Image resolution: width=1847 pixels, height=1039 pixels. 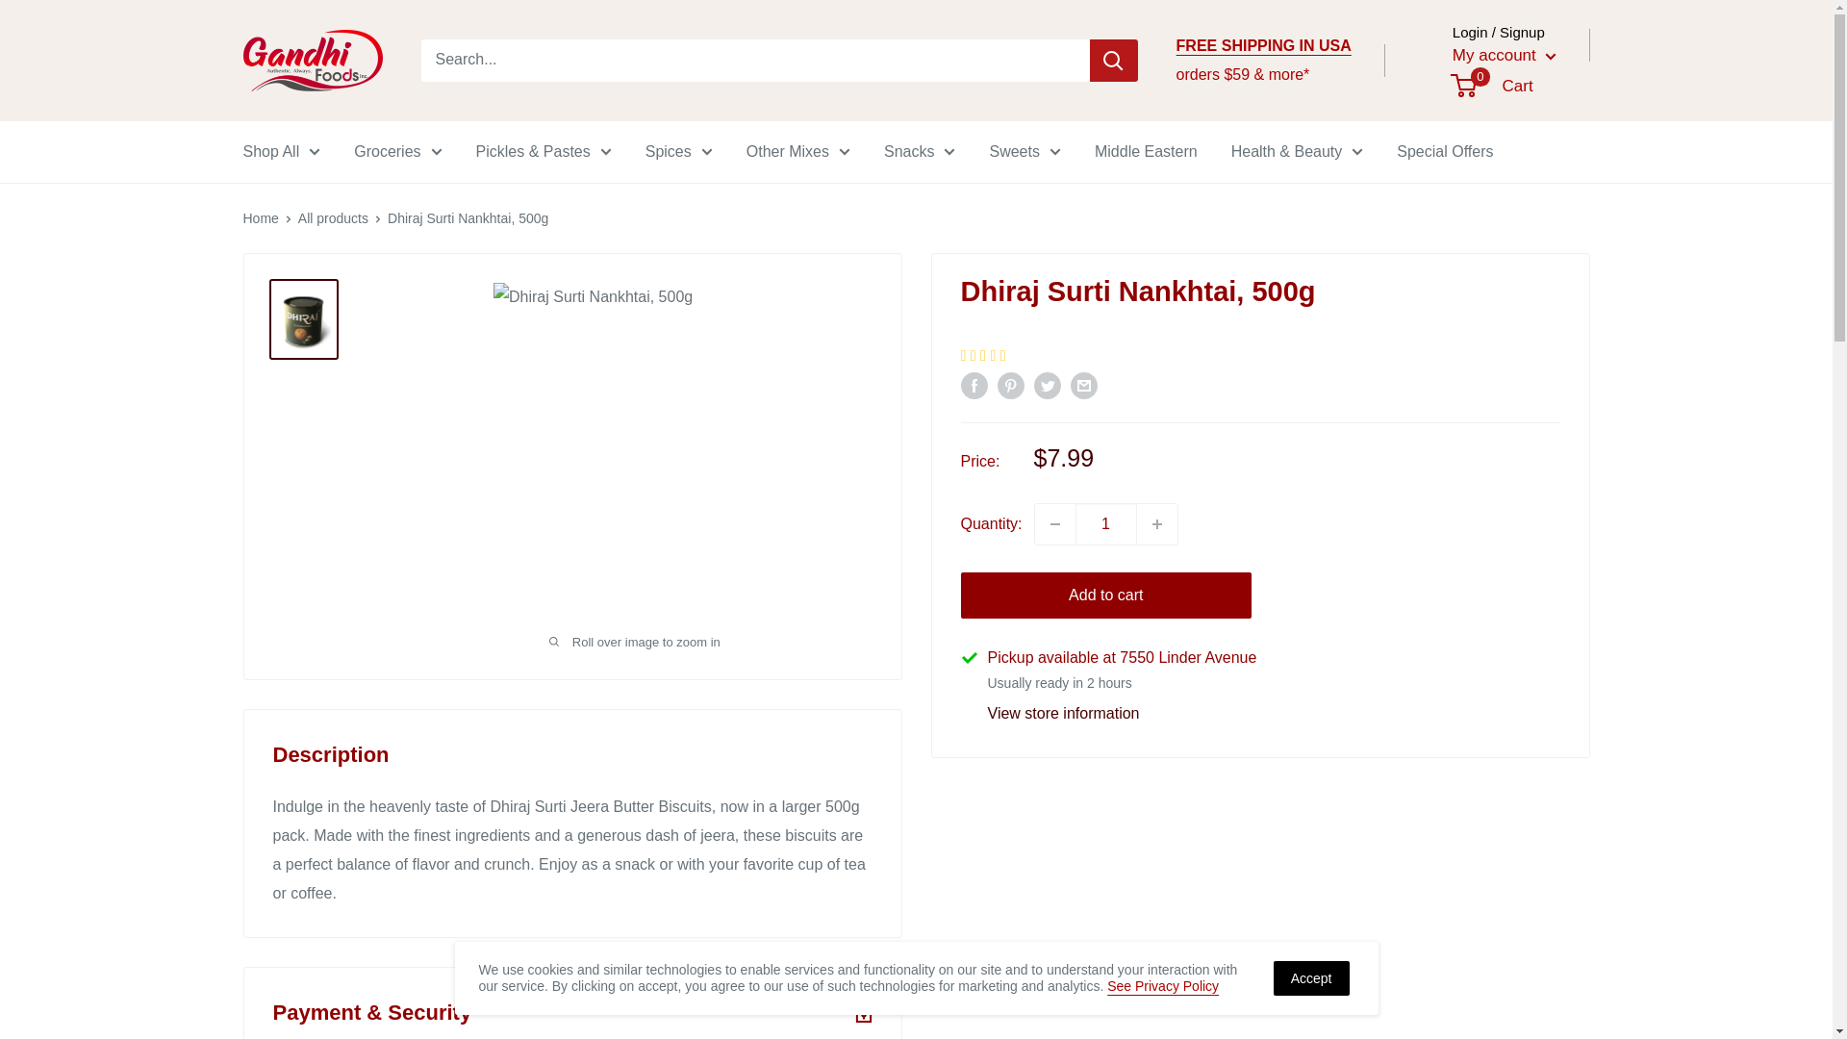 What do you see at coordinates (1106, 523) in the screenshot?
I see `1` at bounding box center [1106, 523].